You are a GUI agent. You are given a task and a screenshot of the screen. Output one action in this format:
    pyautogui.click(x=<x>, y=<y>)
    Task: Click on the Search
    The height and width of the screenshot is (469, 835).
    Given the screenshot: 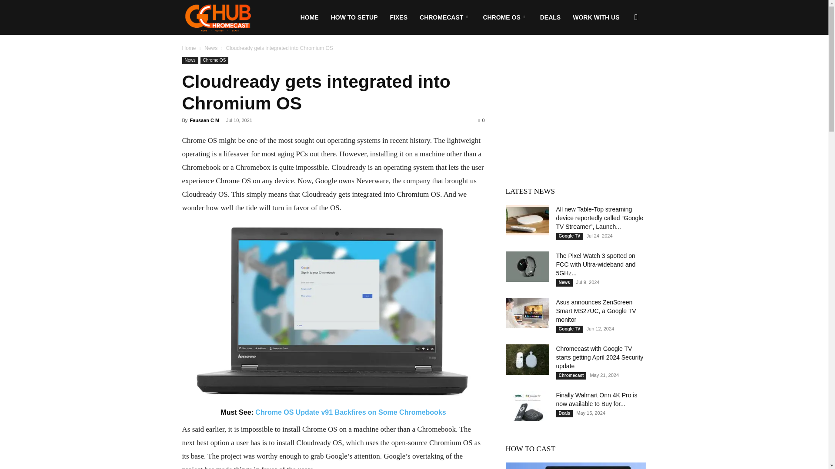 What is the action you would take?
    pyautogui.click(x=622, y=59)
    